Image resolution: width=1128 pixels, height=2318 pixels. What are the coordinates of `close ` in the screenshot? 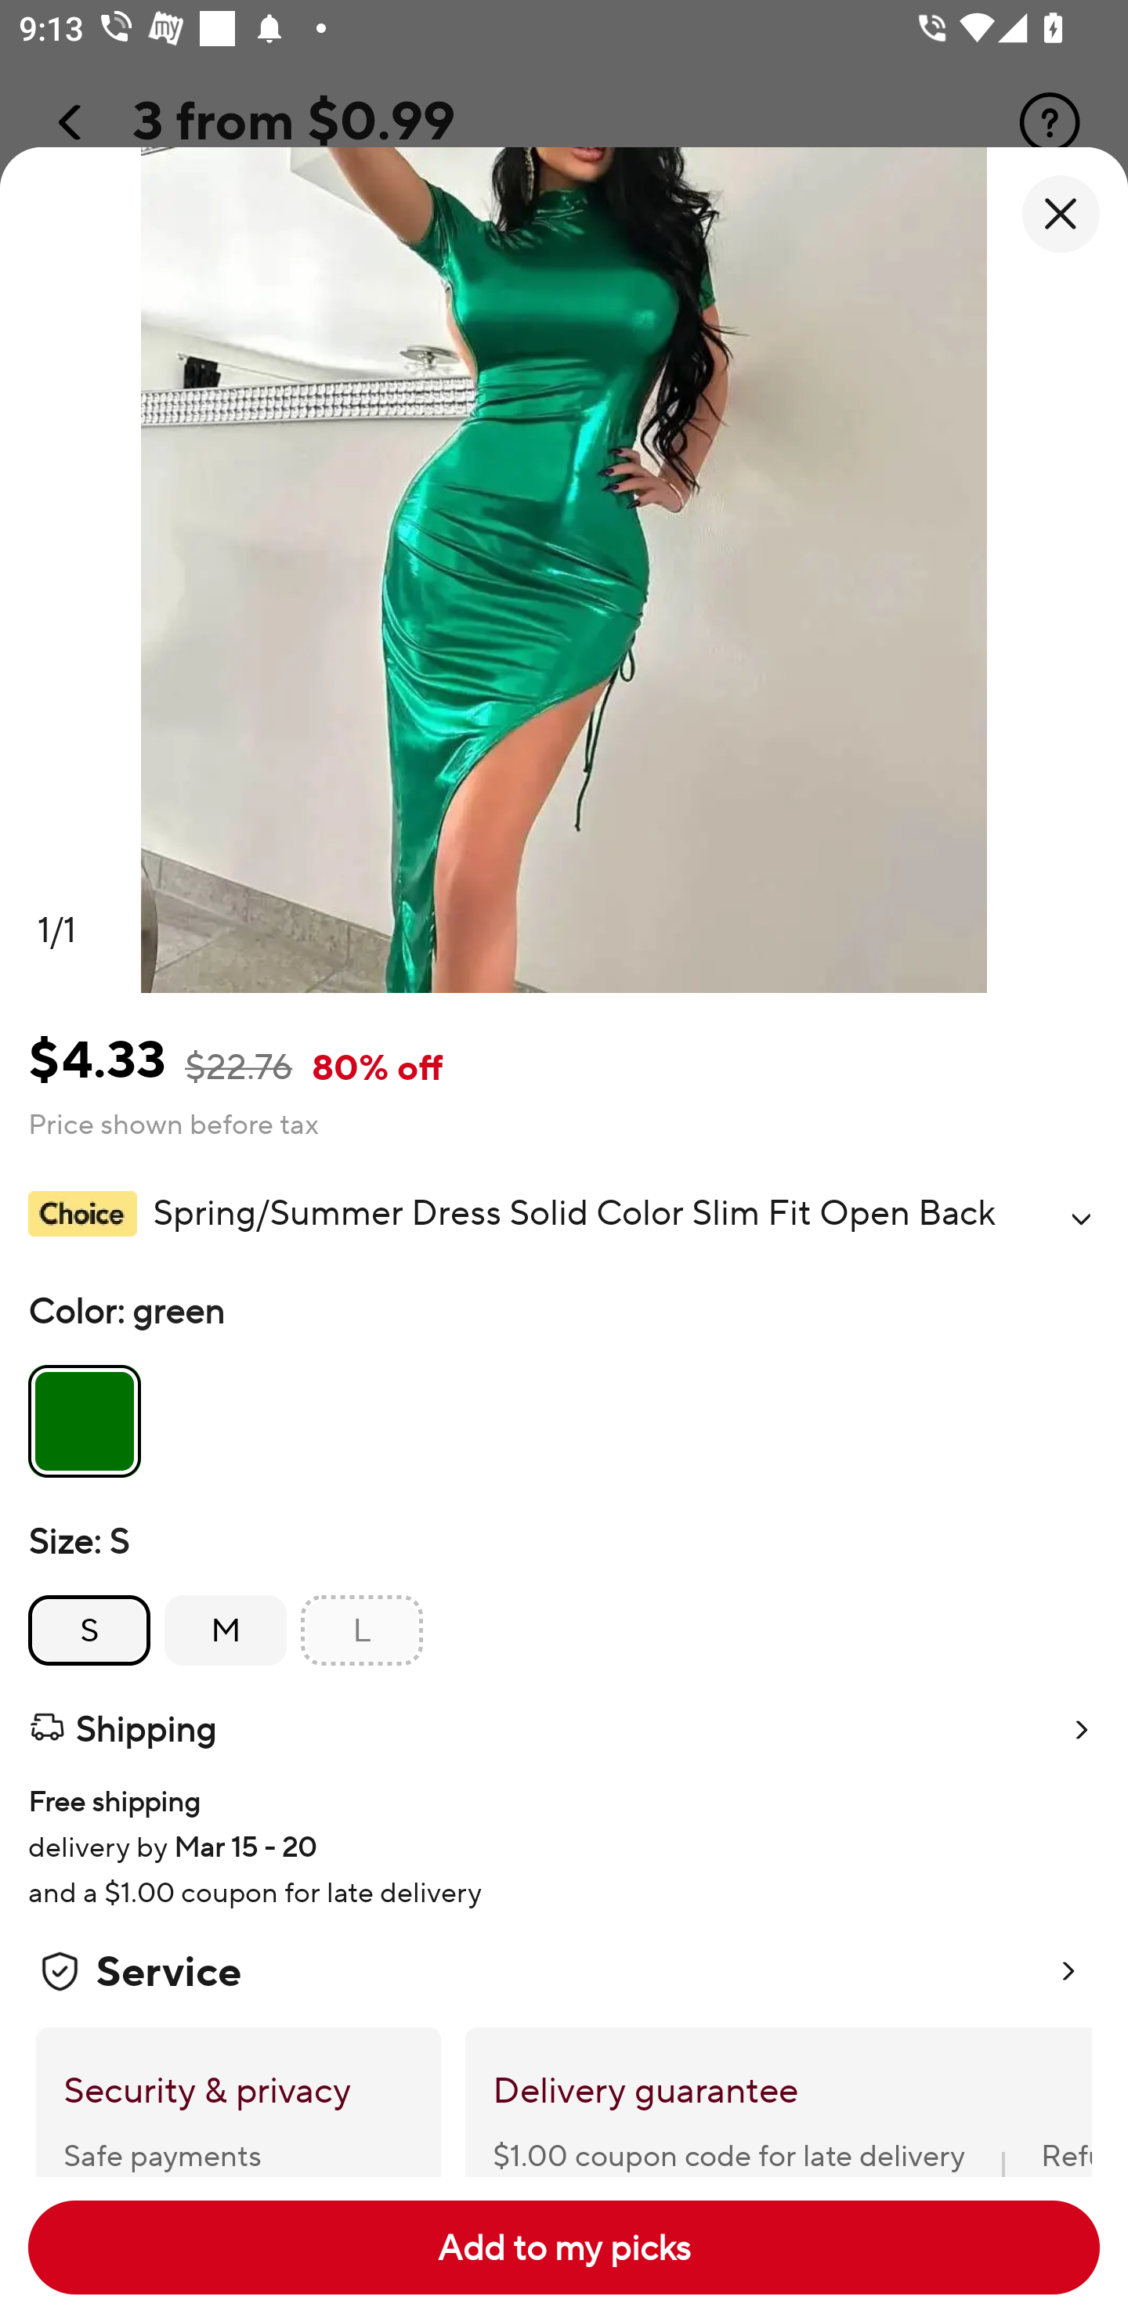 It's located at (1061, 214).